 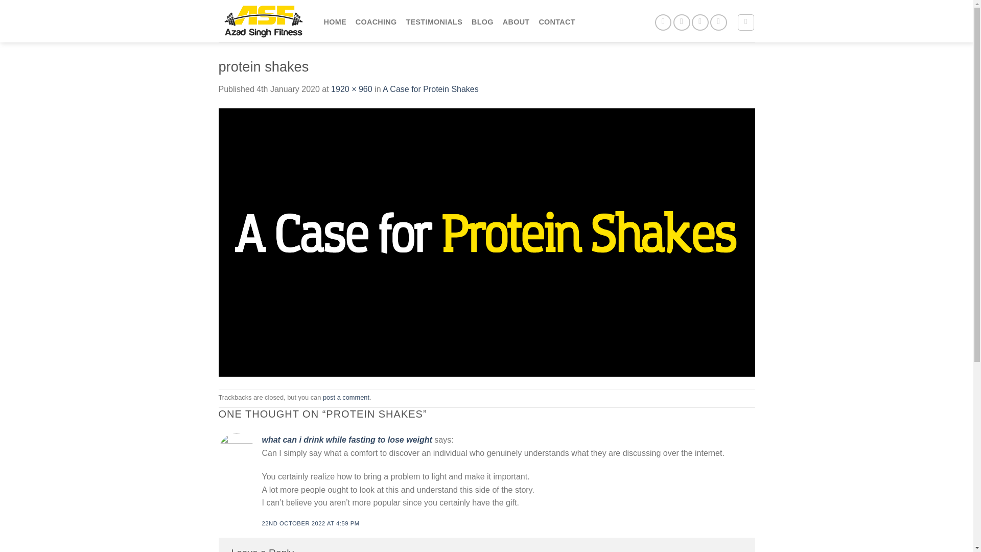 I want to click on BLOG, so click(x=482, y=21).